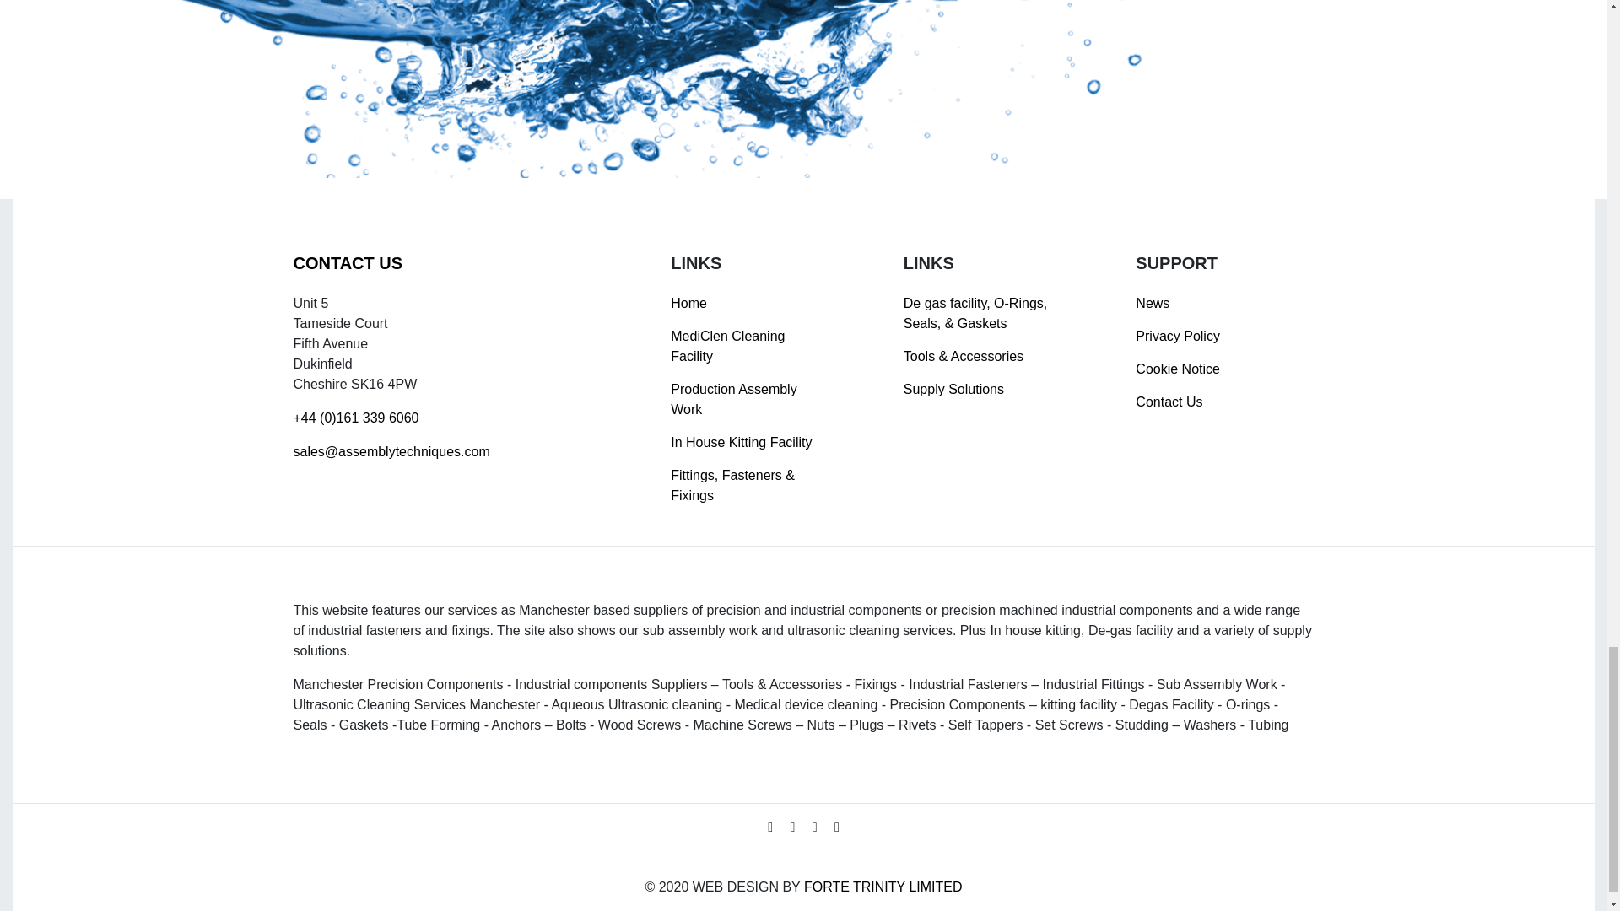  I want to click on MediClen Cleaning Facility, so click(727, 346).